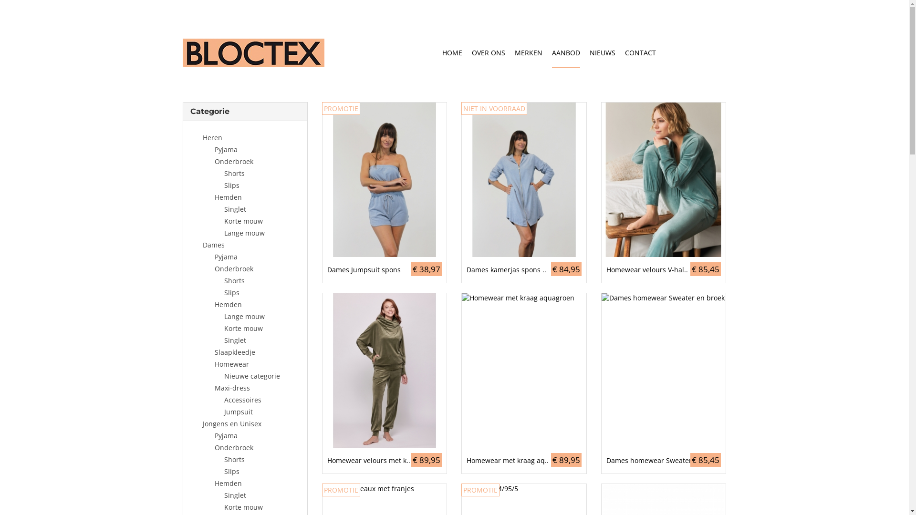  Describe the element at coordinates (524, 270) in the screenshot. I see `Dames kamerjas spons ..` at that location.